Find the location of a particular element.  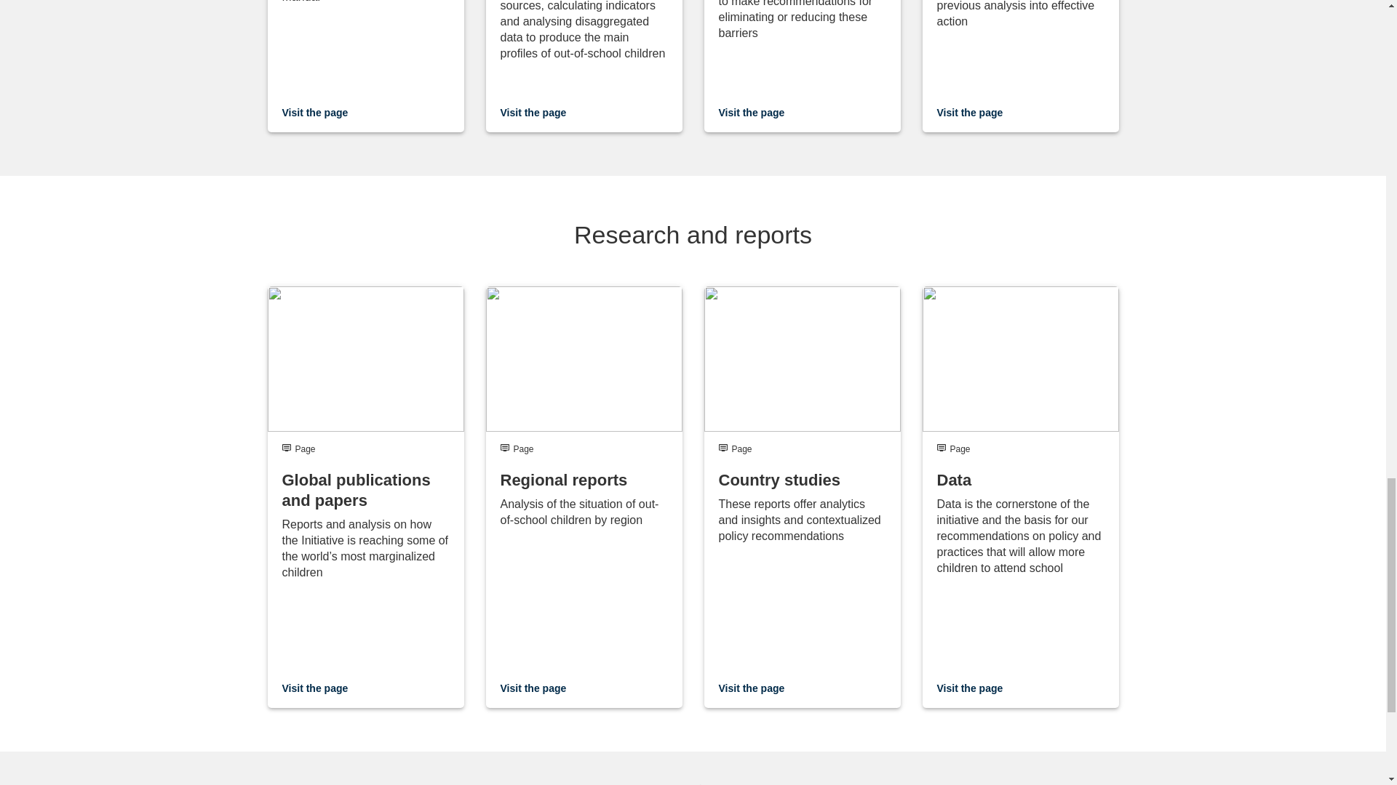

OOSCI Operational Manual: Introduction is located at coordinates (365, 66).